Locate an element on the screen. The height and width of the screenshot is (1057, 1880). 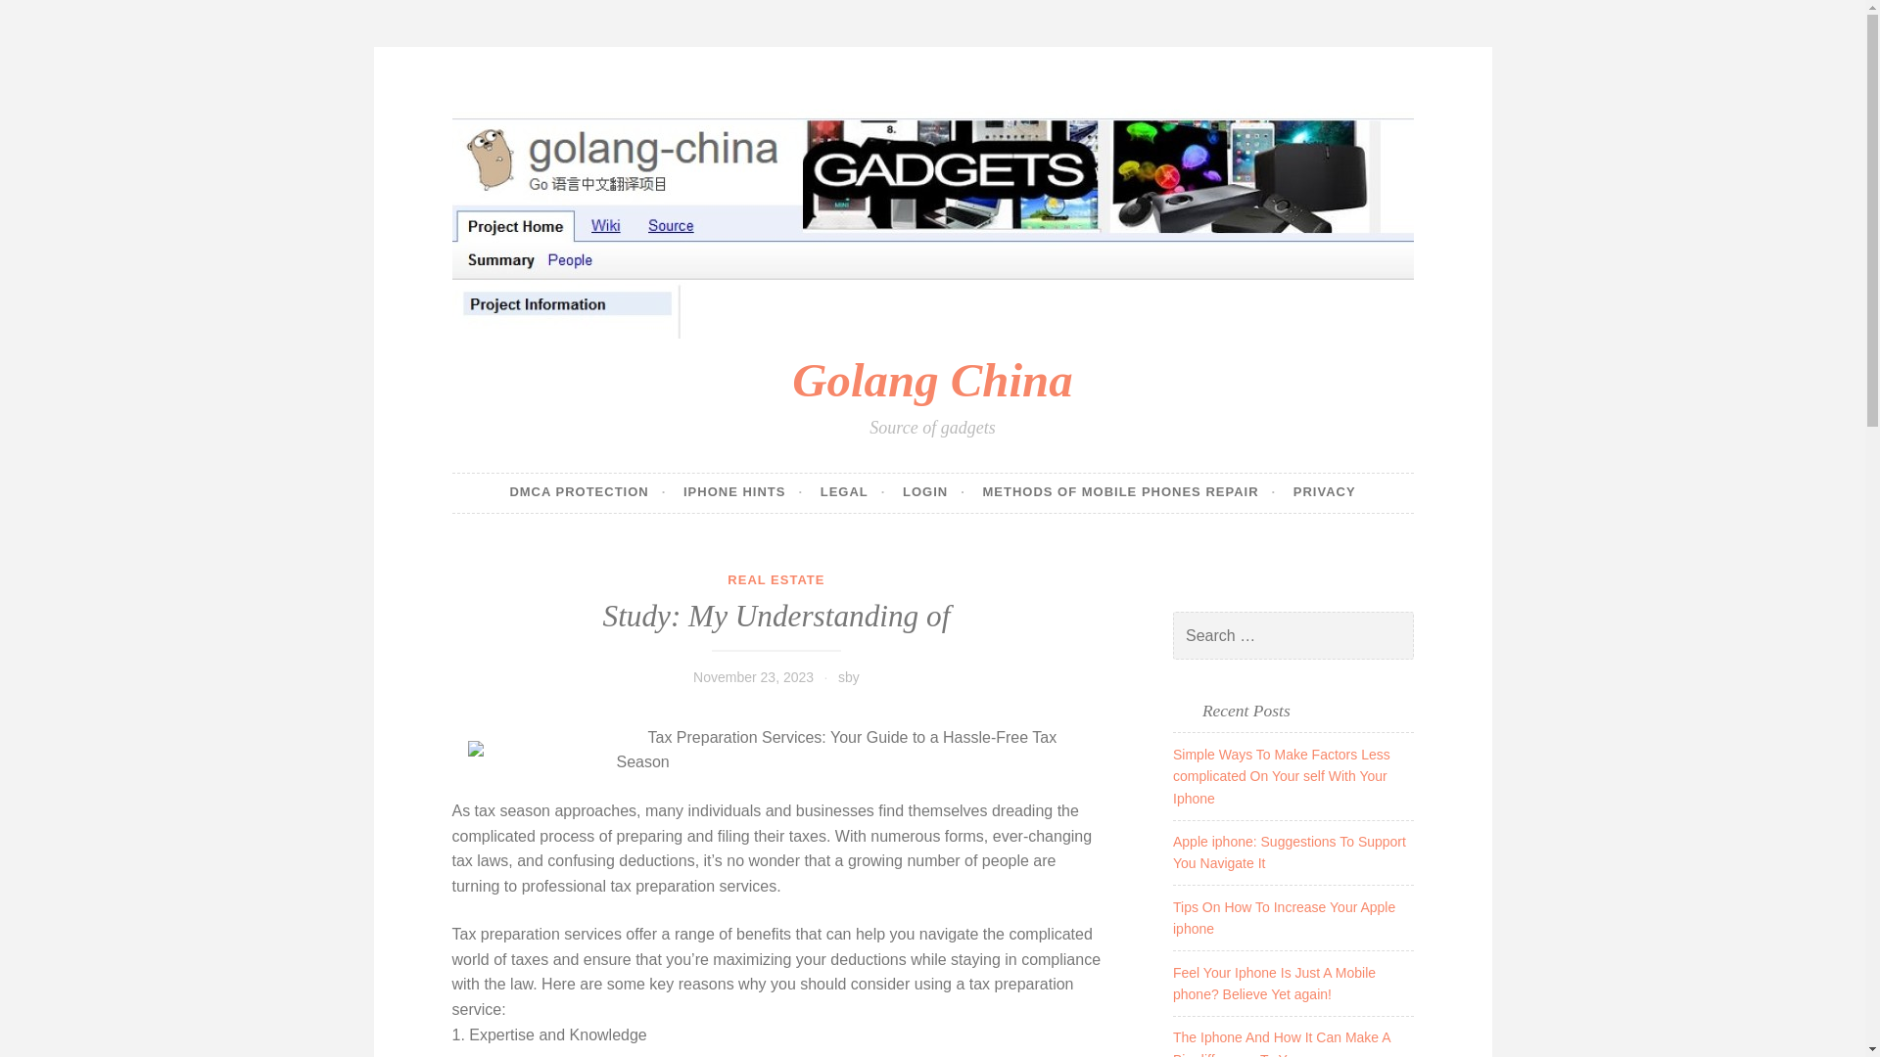
Apple iphone: Suggestions To Support You Navigate It is located at coordinates (1290, 851).